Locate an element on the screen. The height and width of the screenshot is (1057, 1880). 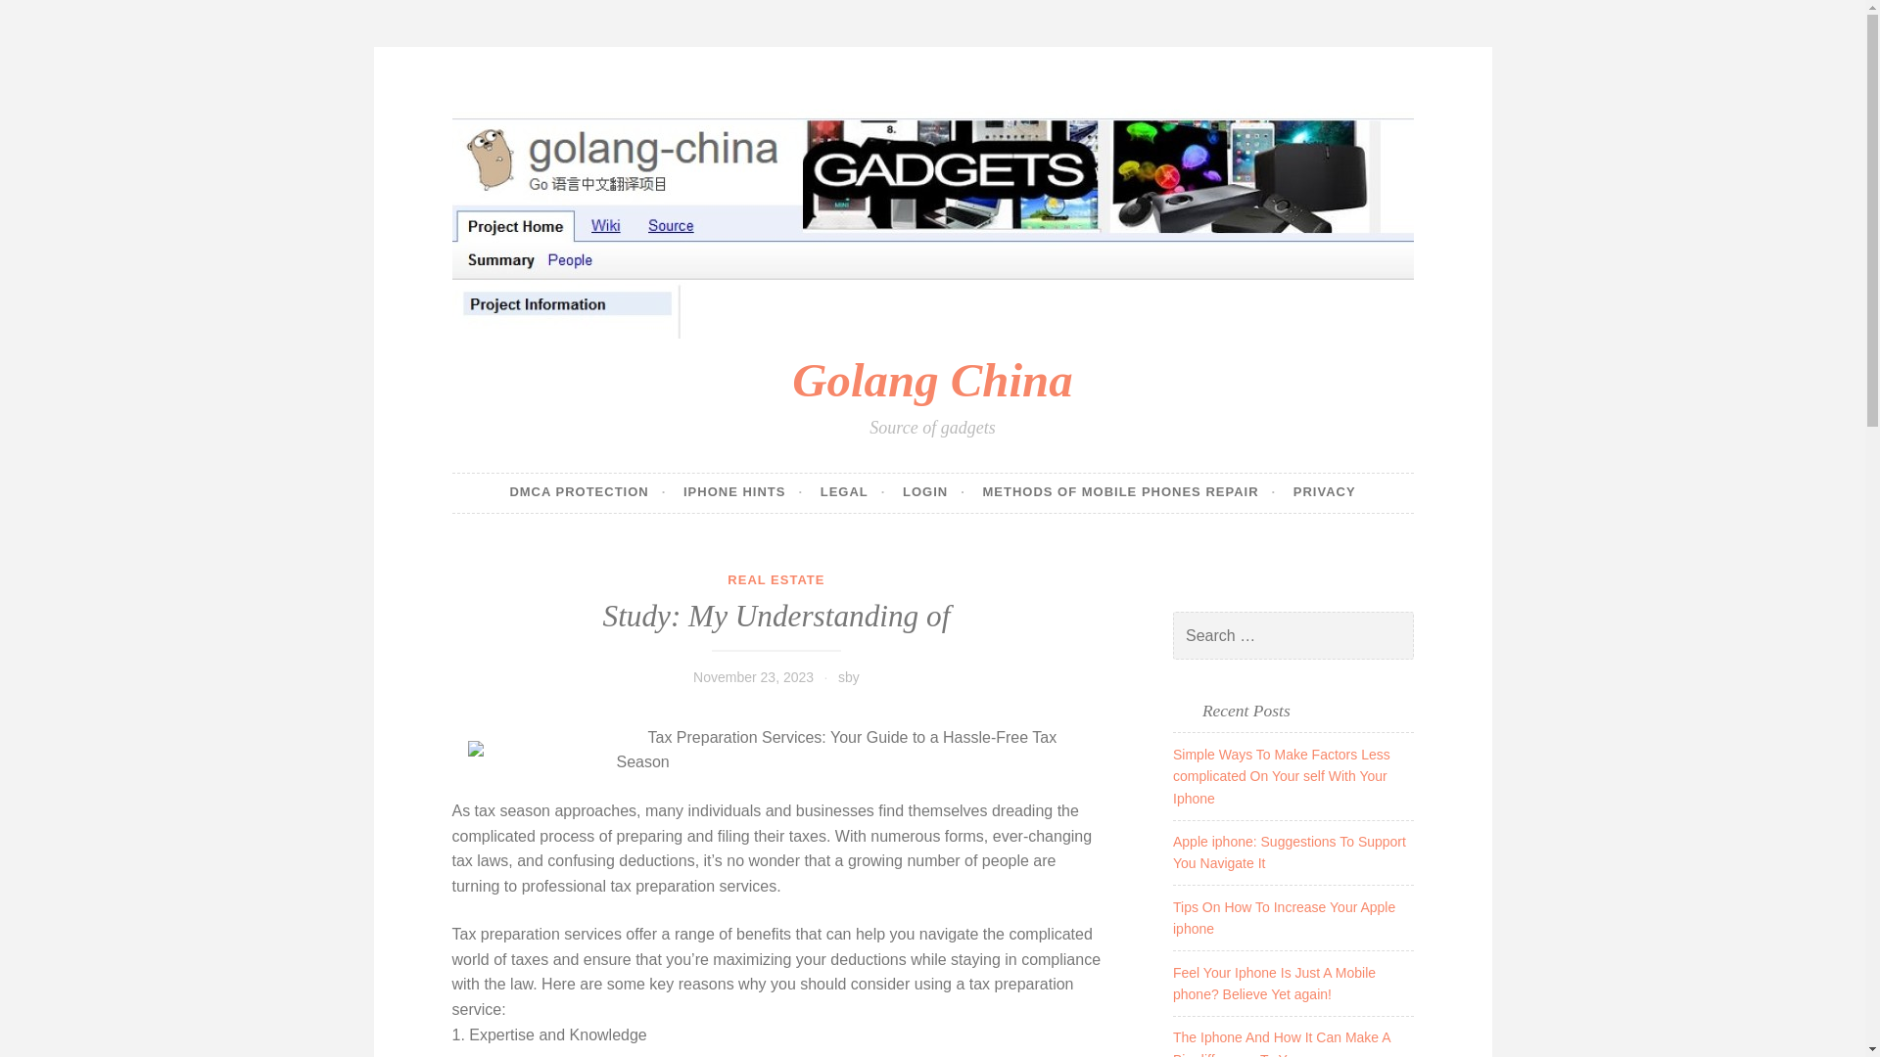
Apple iphone: Suggestions To Support You Navigate It is located at coordinates (1290, 851).